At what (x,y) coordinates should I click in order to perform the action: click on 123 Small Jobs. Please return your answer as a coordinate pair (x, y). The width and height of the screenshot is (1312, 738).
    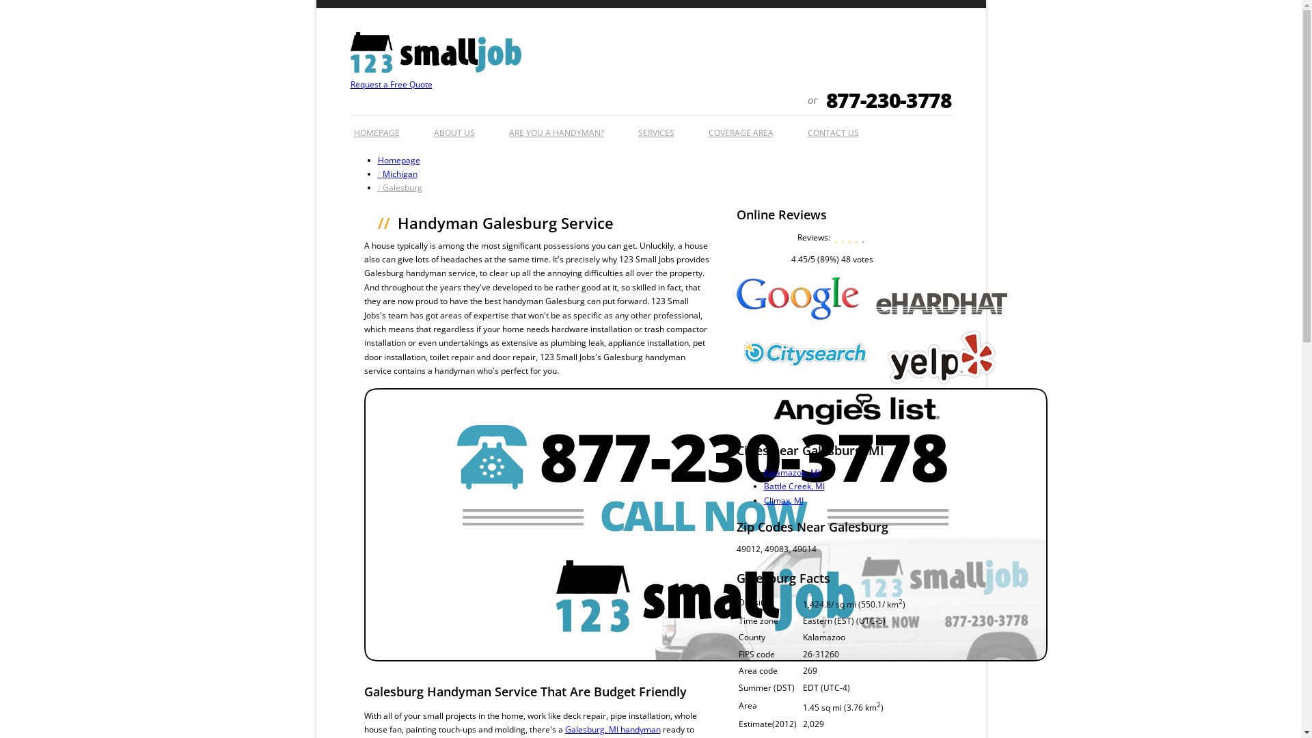
    Looking at the image, I should click on (435, 70).